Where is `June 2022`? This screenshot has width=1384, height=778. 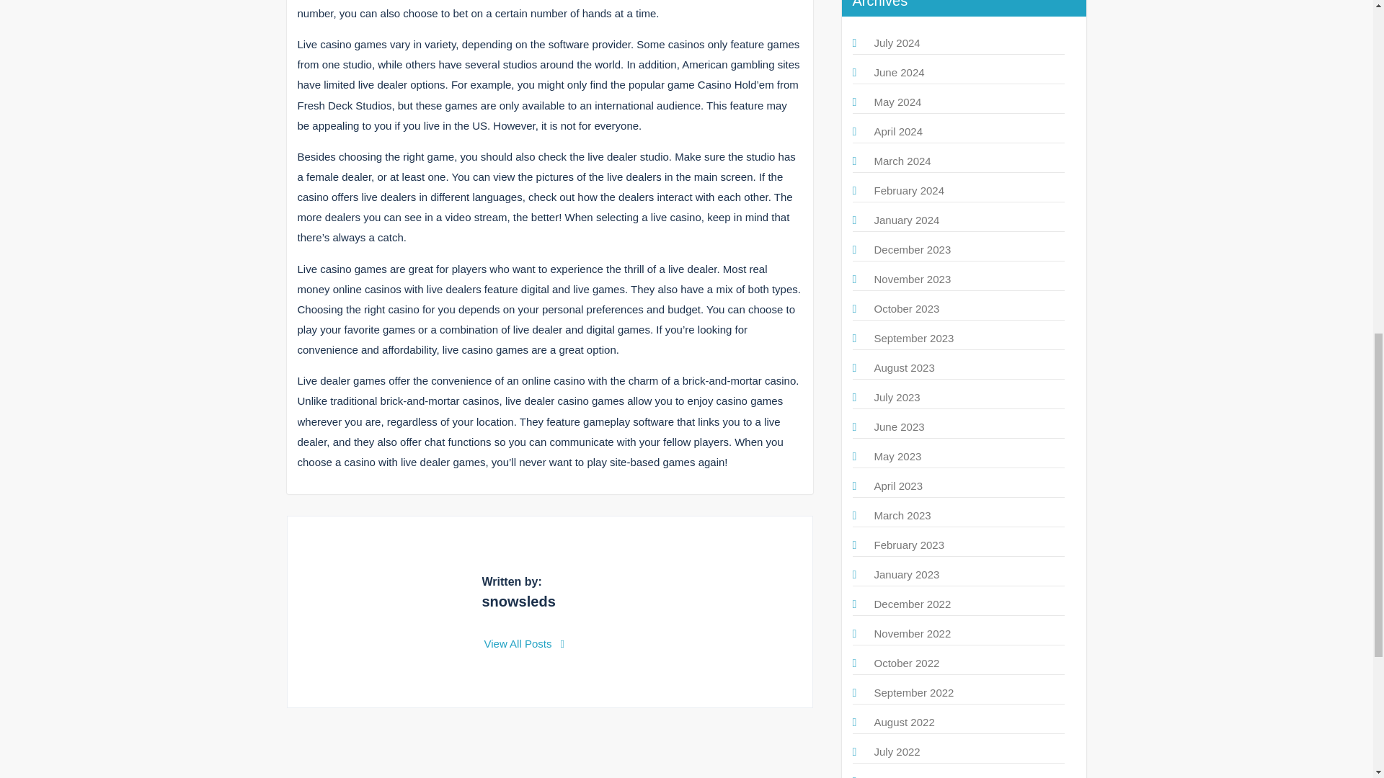 June 2022 is located at coordinates (898, 777).